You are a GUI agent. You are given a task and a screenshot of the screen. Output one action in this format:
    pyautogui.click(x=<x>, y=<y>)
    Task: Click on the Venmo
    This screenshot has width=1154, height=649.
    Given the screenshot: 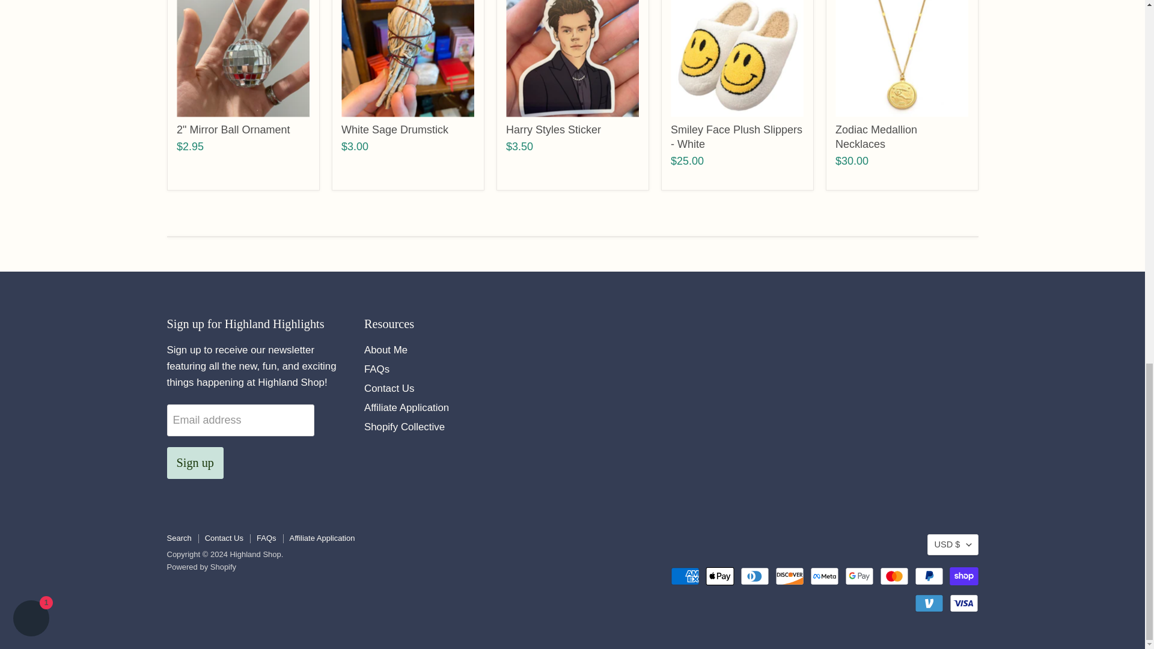 What is the action you would take?
    pyautogui.click(x=929, y=603)
    